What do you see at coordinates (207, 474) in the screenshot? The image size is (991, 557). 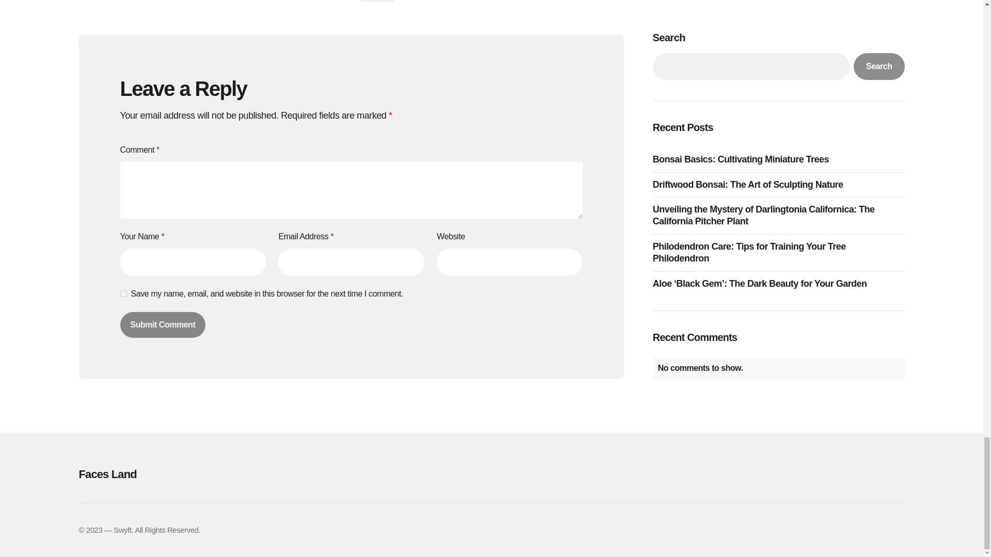 I see `Faces Land` at bounding box center [207, 474].